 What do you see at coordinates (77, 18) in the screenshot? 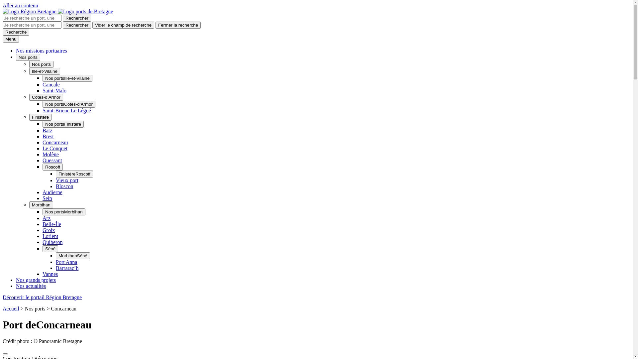
I see `Rechercher` at bounding box center [77, 18].